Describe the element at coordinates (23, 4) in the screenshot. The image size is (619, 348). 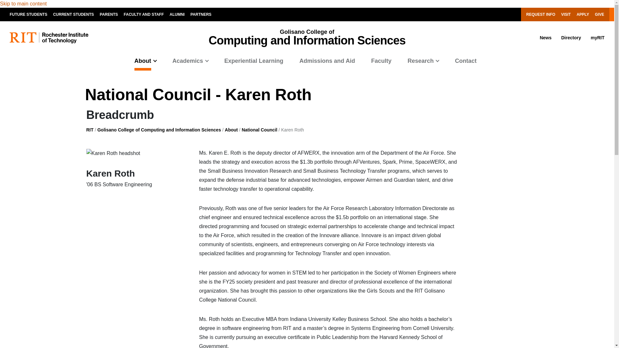
I see `Skip to main content` at that location.